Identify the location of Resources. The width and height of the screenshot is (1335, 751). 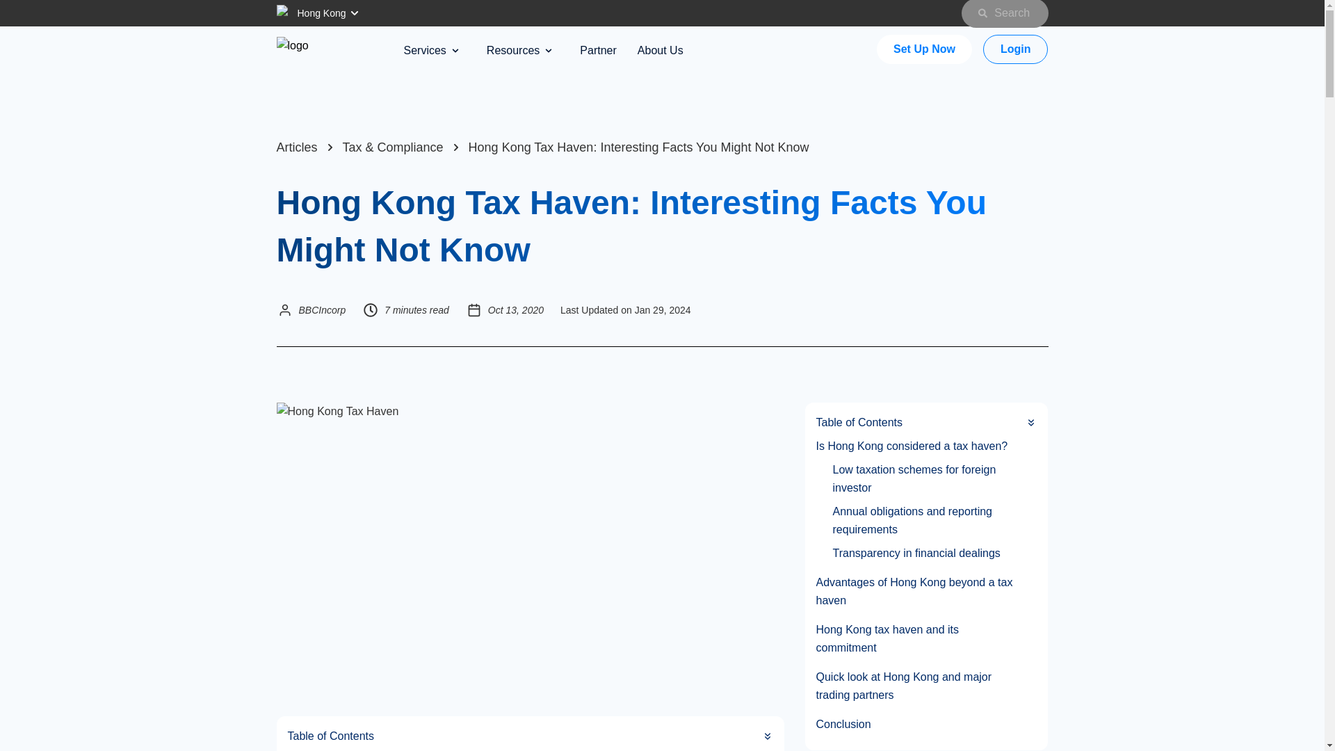
(519, 51).